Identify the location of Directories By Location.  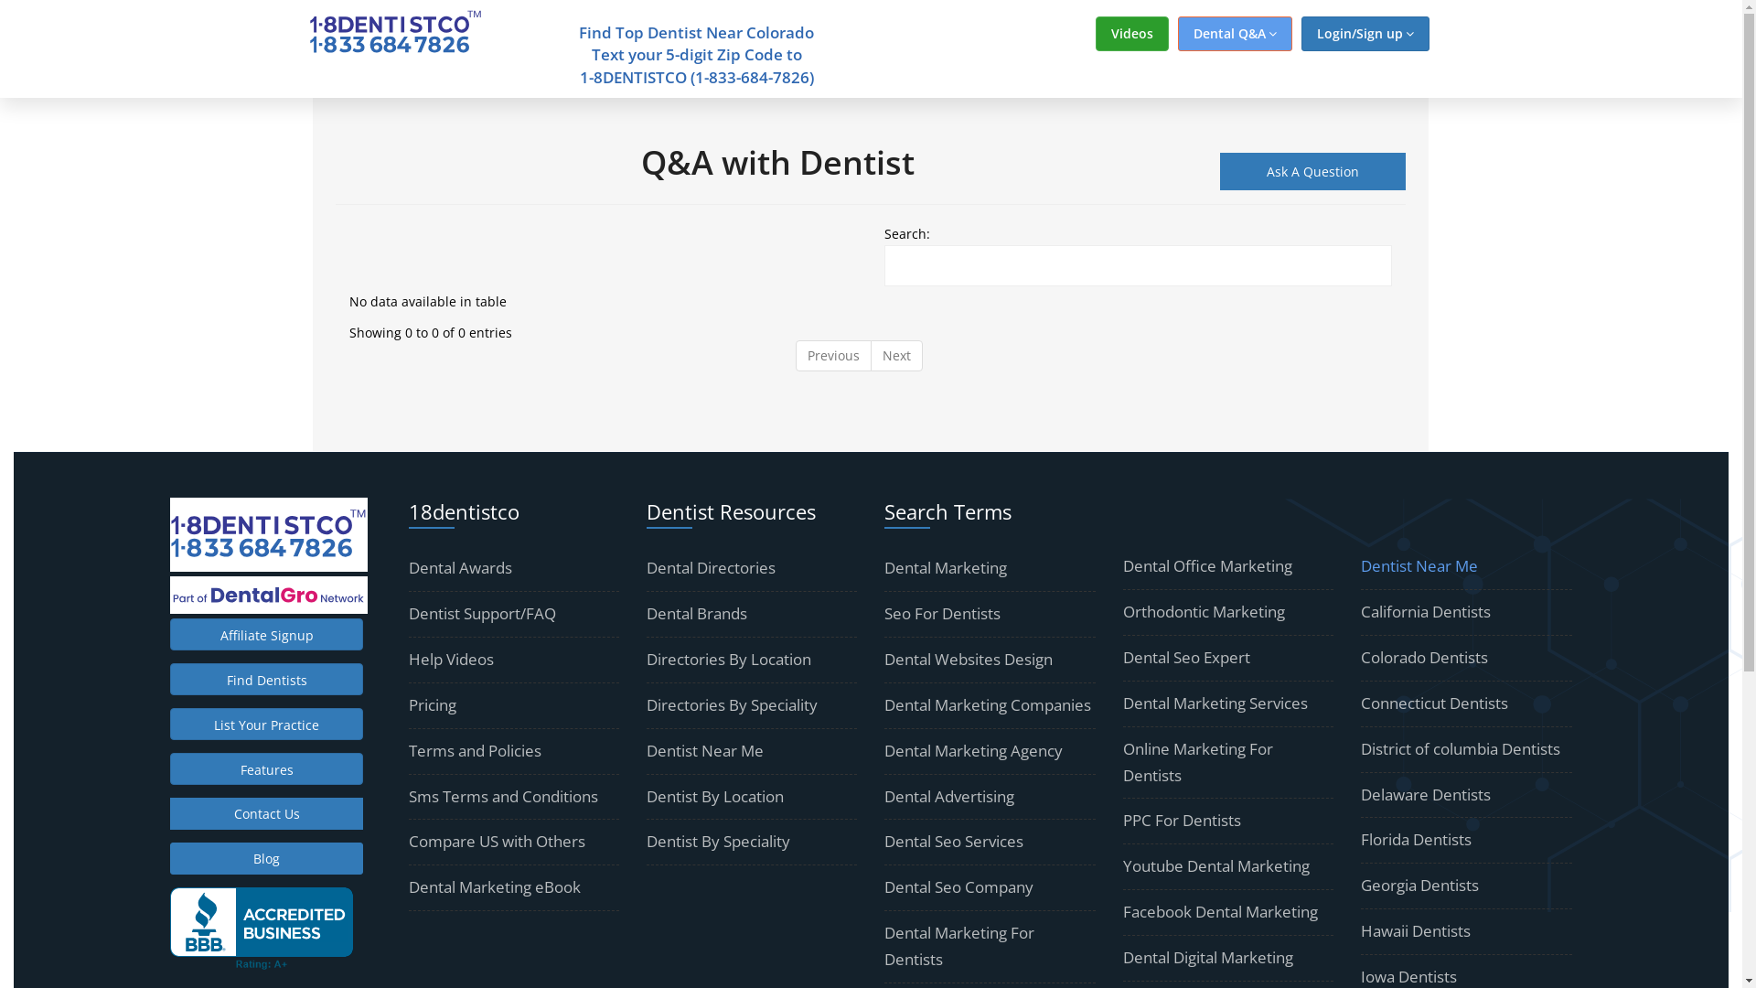
(729, 659).